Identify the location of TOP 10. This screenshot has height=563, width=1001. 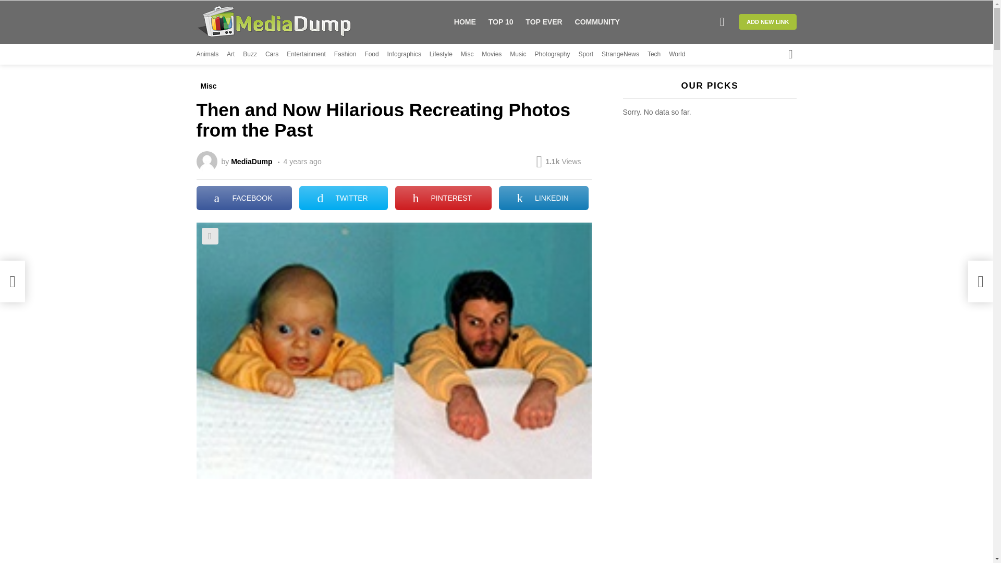
(500, 22).